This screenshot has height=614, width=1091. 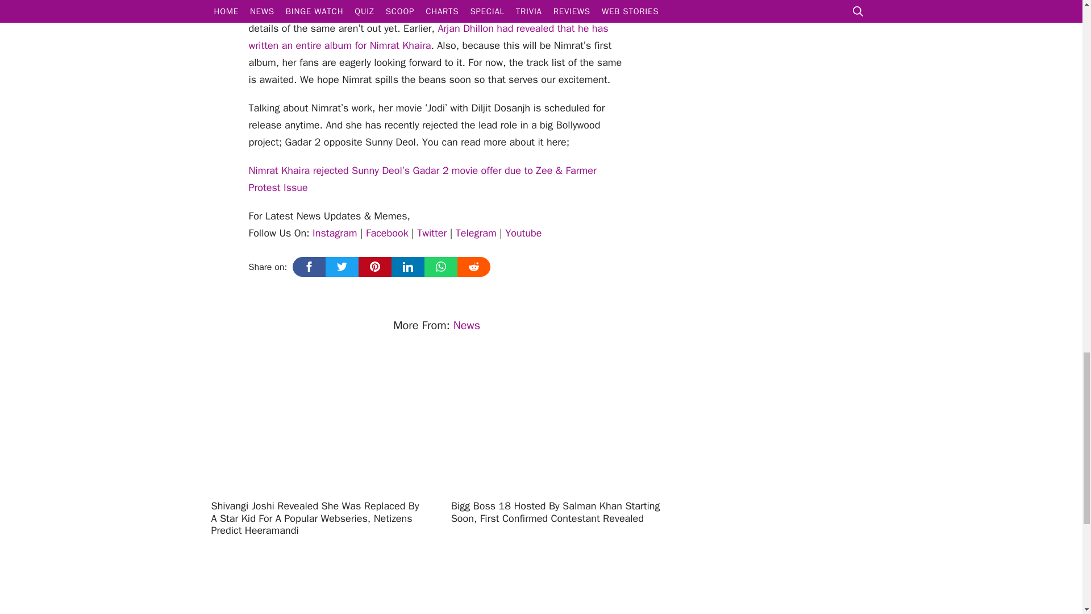 I want to click on Facebook, so click(x=386, y=233).